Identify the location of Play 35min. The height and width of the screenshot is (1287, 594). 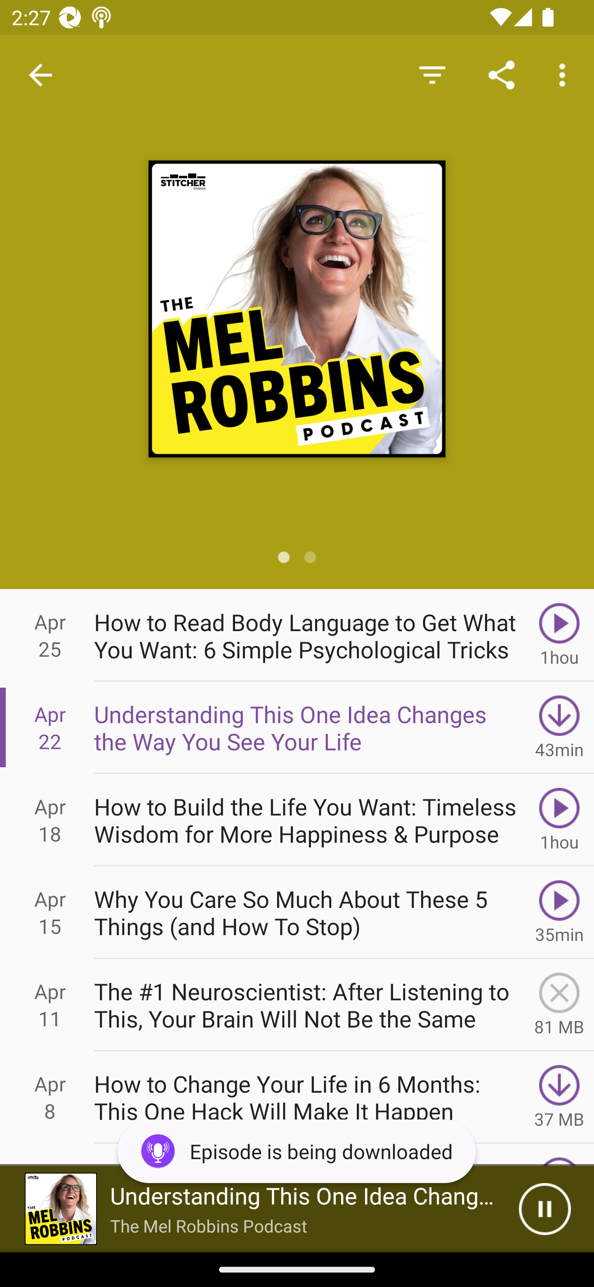
(559, 912).